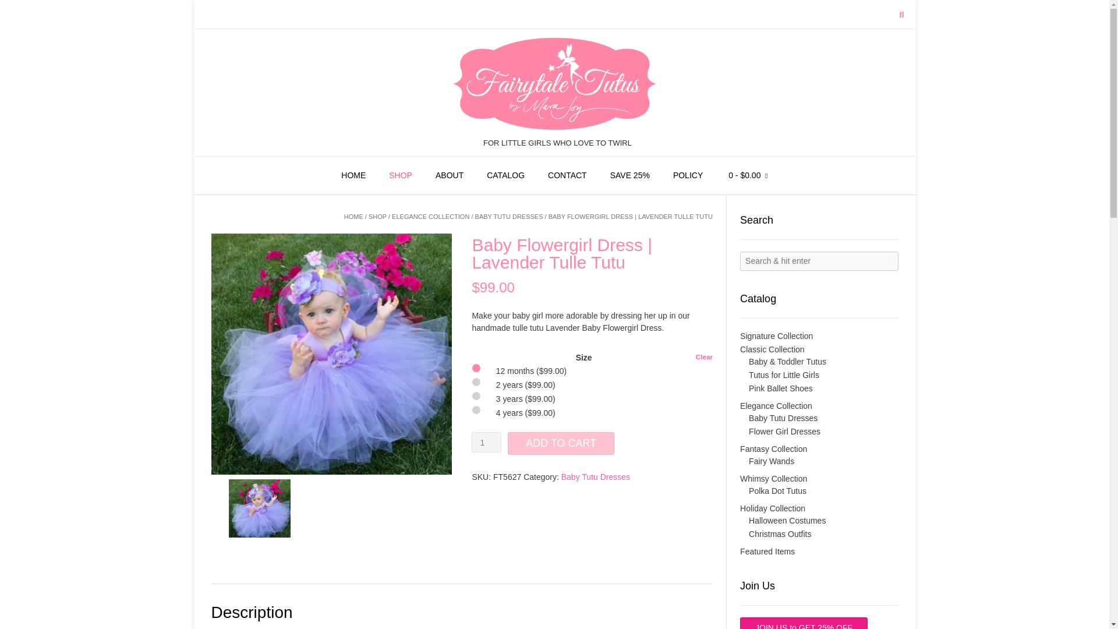 This screenshot has height=629, width=1118. What do you see at coordinates (486, 441) in the screenshot?
I see `1` at bounding box center [486, 441].